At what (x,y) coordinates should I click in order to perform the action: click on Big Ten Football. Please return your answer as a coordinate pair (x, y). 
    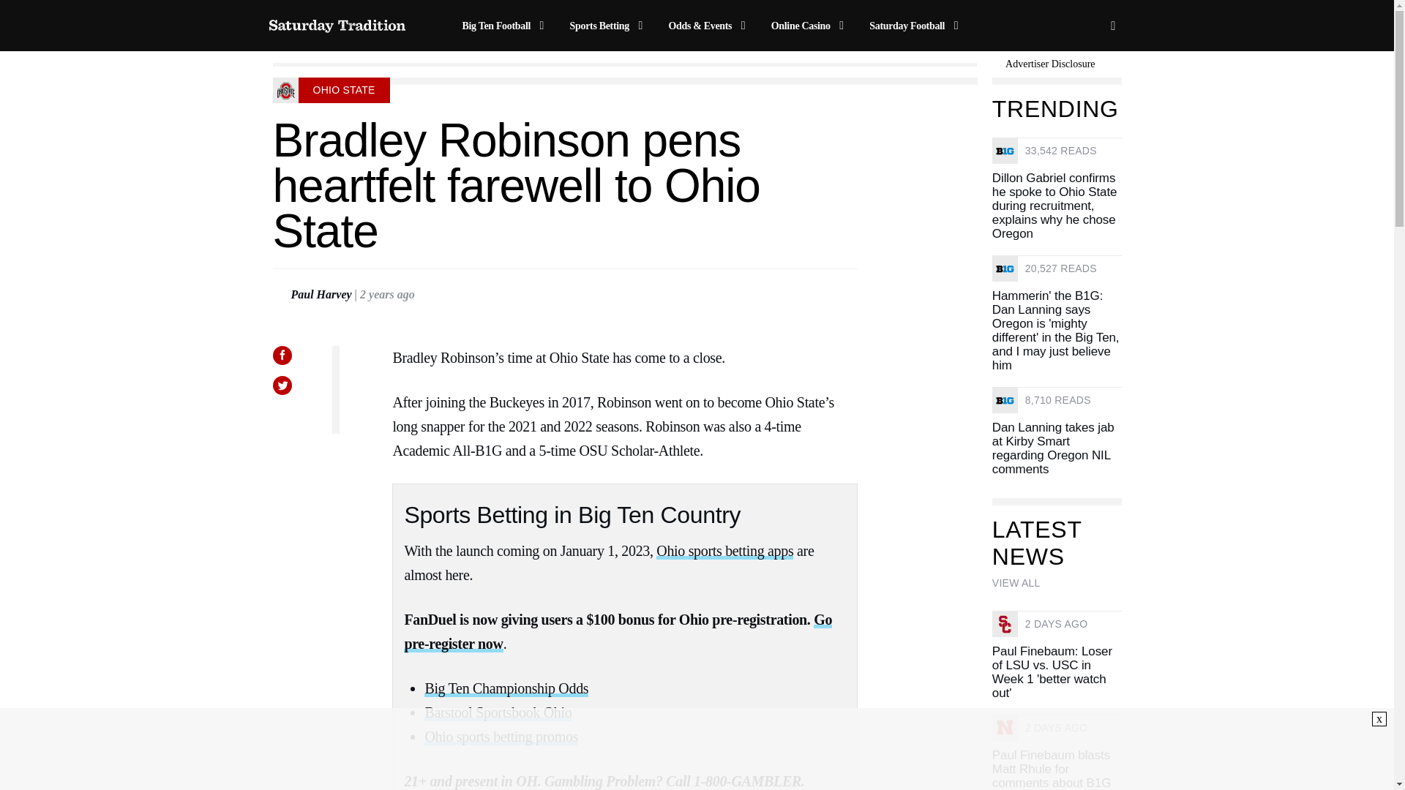
    Looking at the image, I should click on (505, 26).